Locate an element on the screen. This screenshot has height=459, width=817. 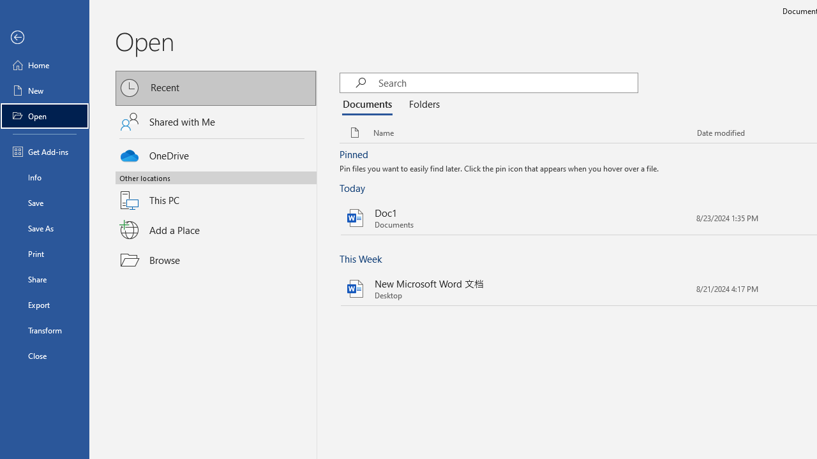
Transform is located at coordinates (45, 330).